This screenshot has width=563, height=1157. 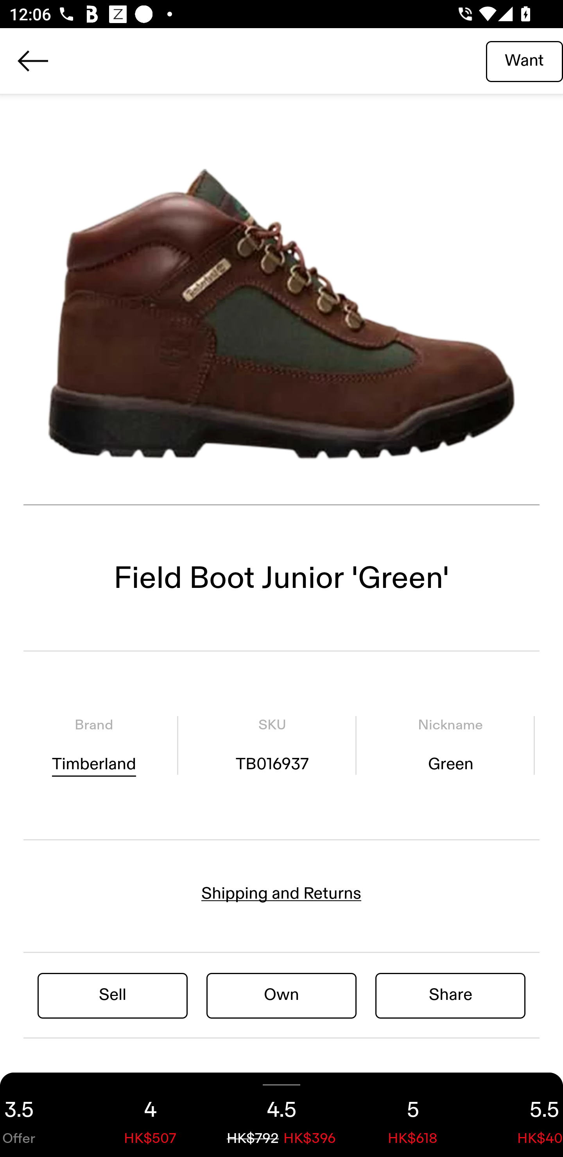 What do you see at coordinates (272, 745) in the screenshot?
I see `SKU TB016937` at bounding box center [272, 745].